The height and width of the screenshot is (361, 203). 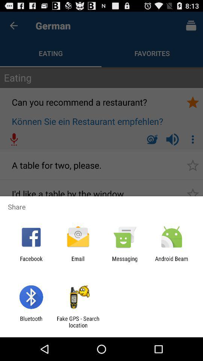 What do you see at coordinates (125, 262) in the screenshot?
I see `press messaging app` at bounding box center [125, 262].